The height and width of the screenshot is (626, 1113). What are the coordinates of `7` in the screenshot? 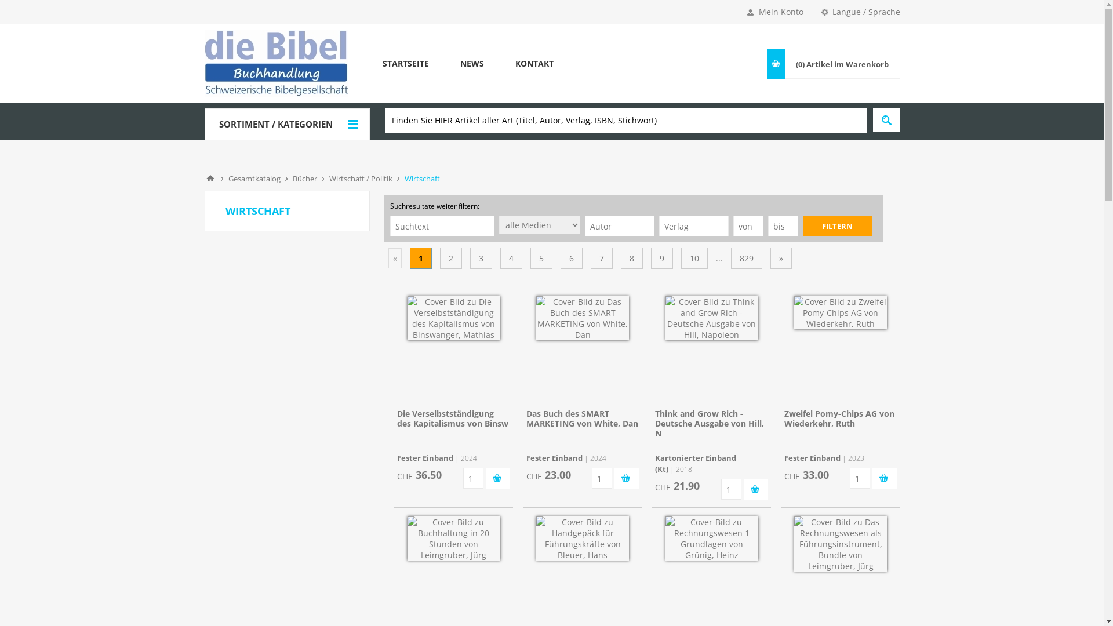 It's located at (601, 259).